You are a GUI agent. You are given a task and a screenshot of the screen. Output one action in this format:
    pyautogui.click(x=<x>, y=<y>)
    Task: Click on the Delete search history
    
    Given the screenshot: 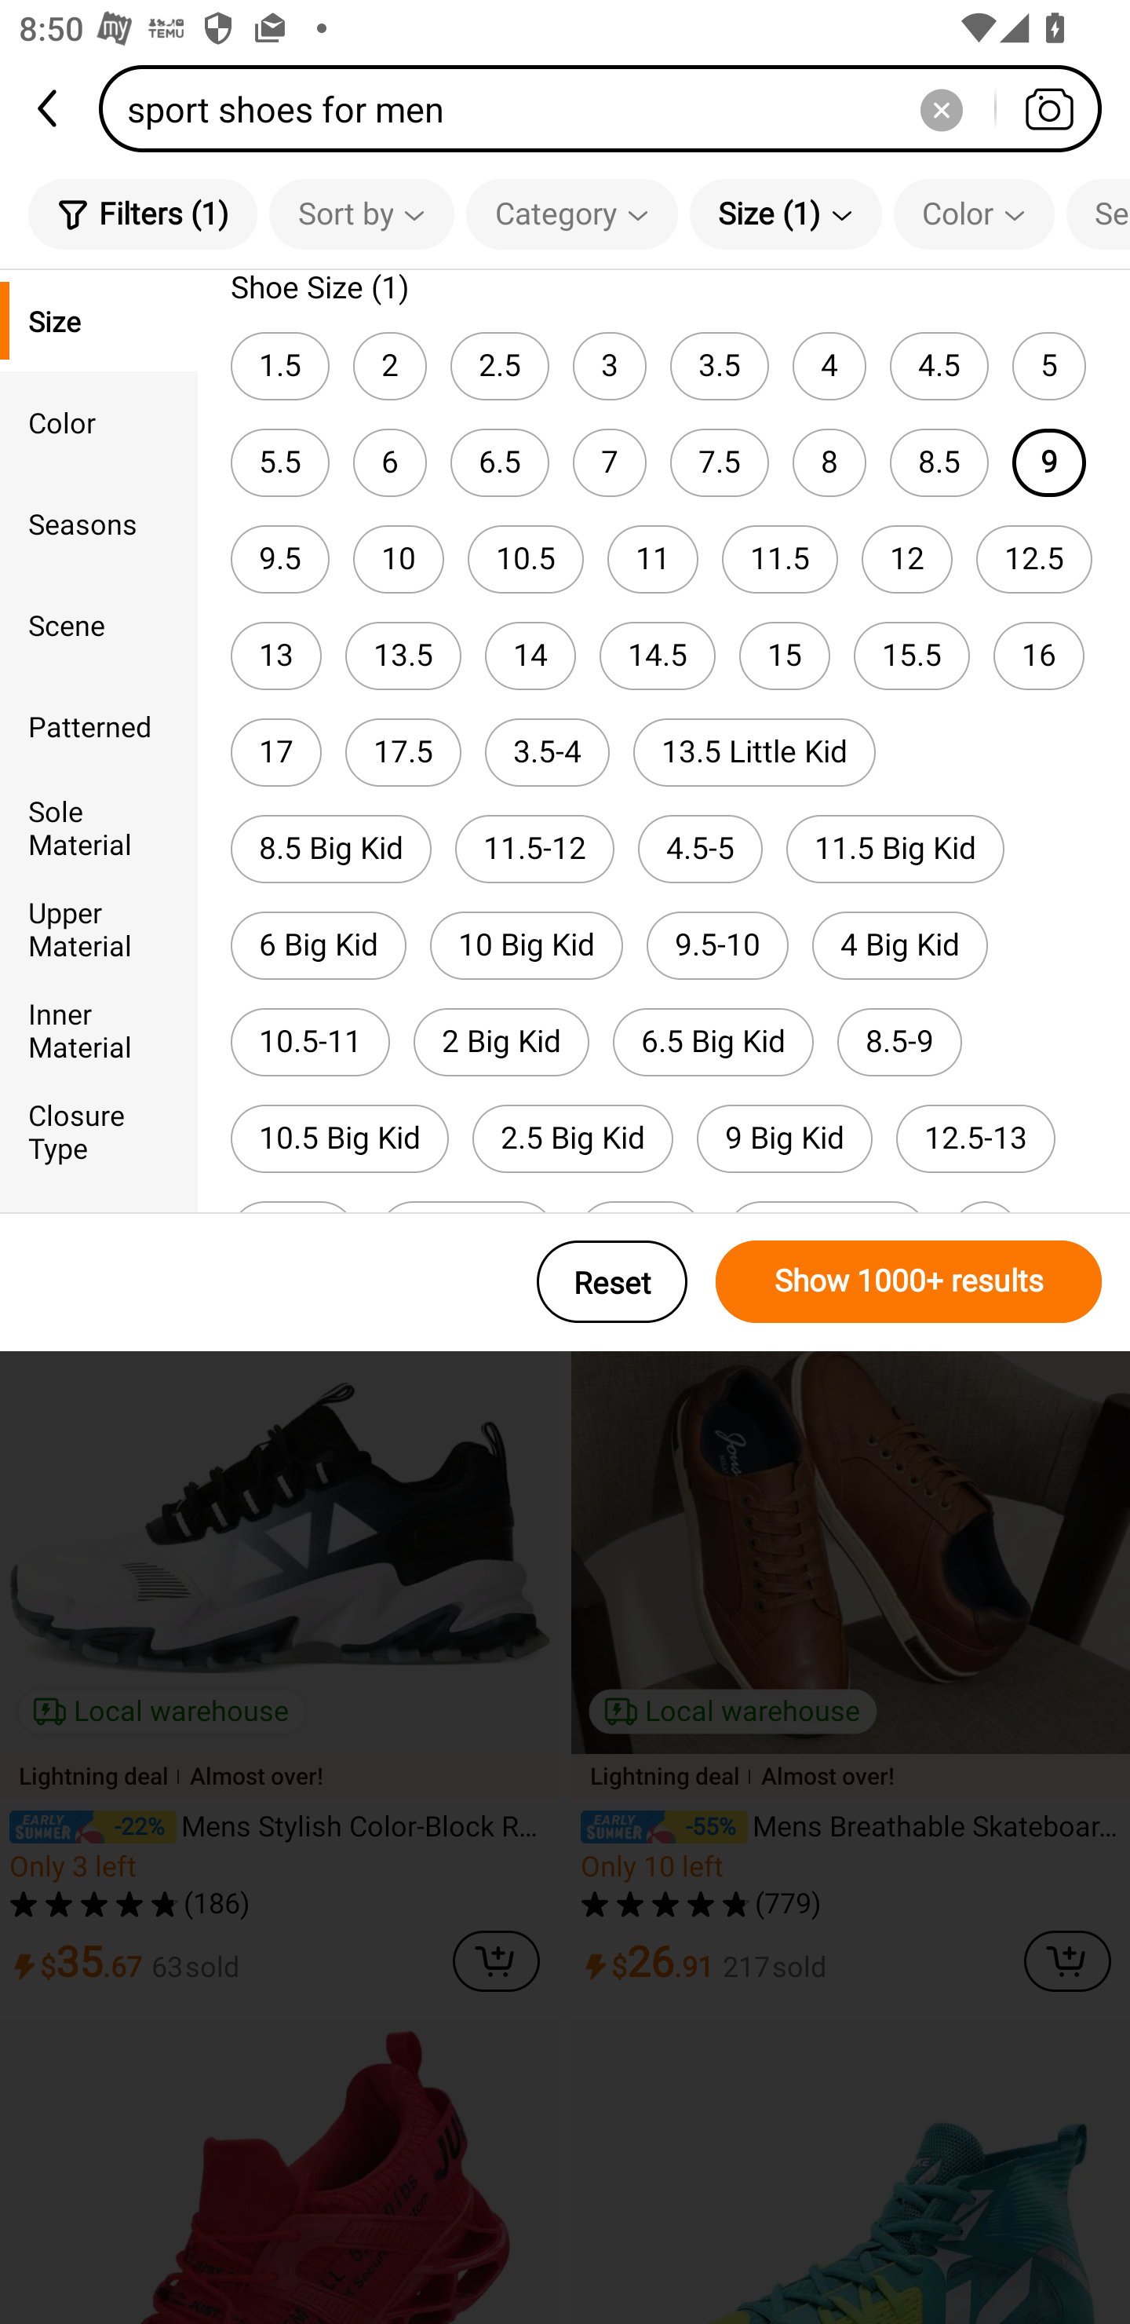 What is the action you would take?
    pyautogui.click(x=941, y=108)
    